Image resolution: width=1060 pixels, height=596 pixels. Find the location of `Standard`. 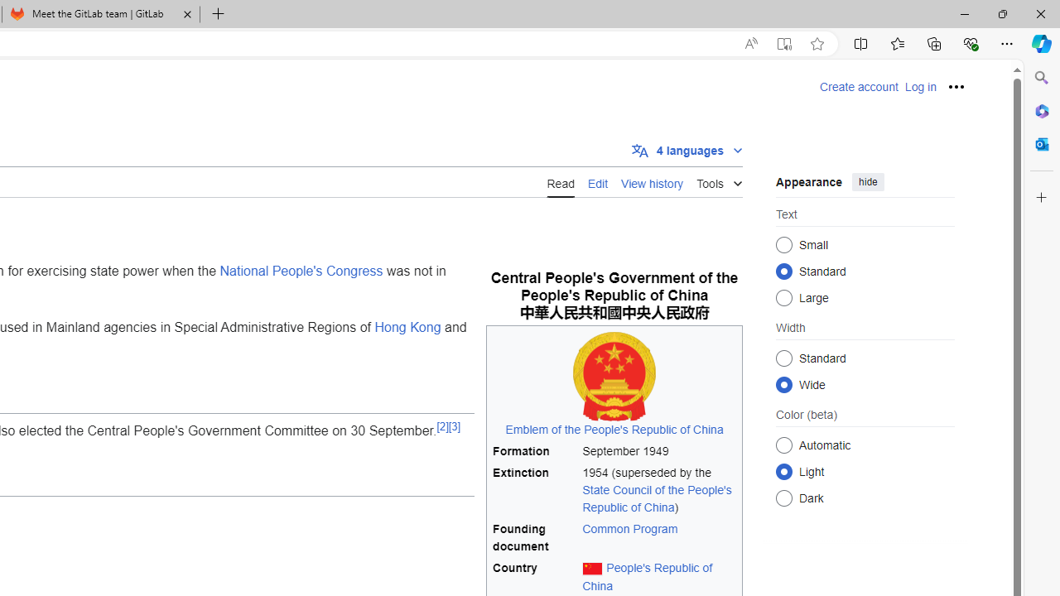

Standard is located at coordinates (783, 358).